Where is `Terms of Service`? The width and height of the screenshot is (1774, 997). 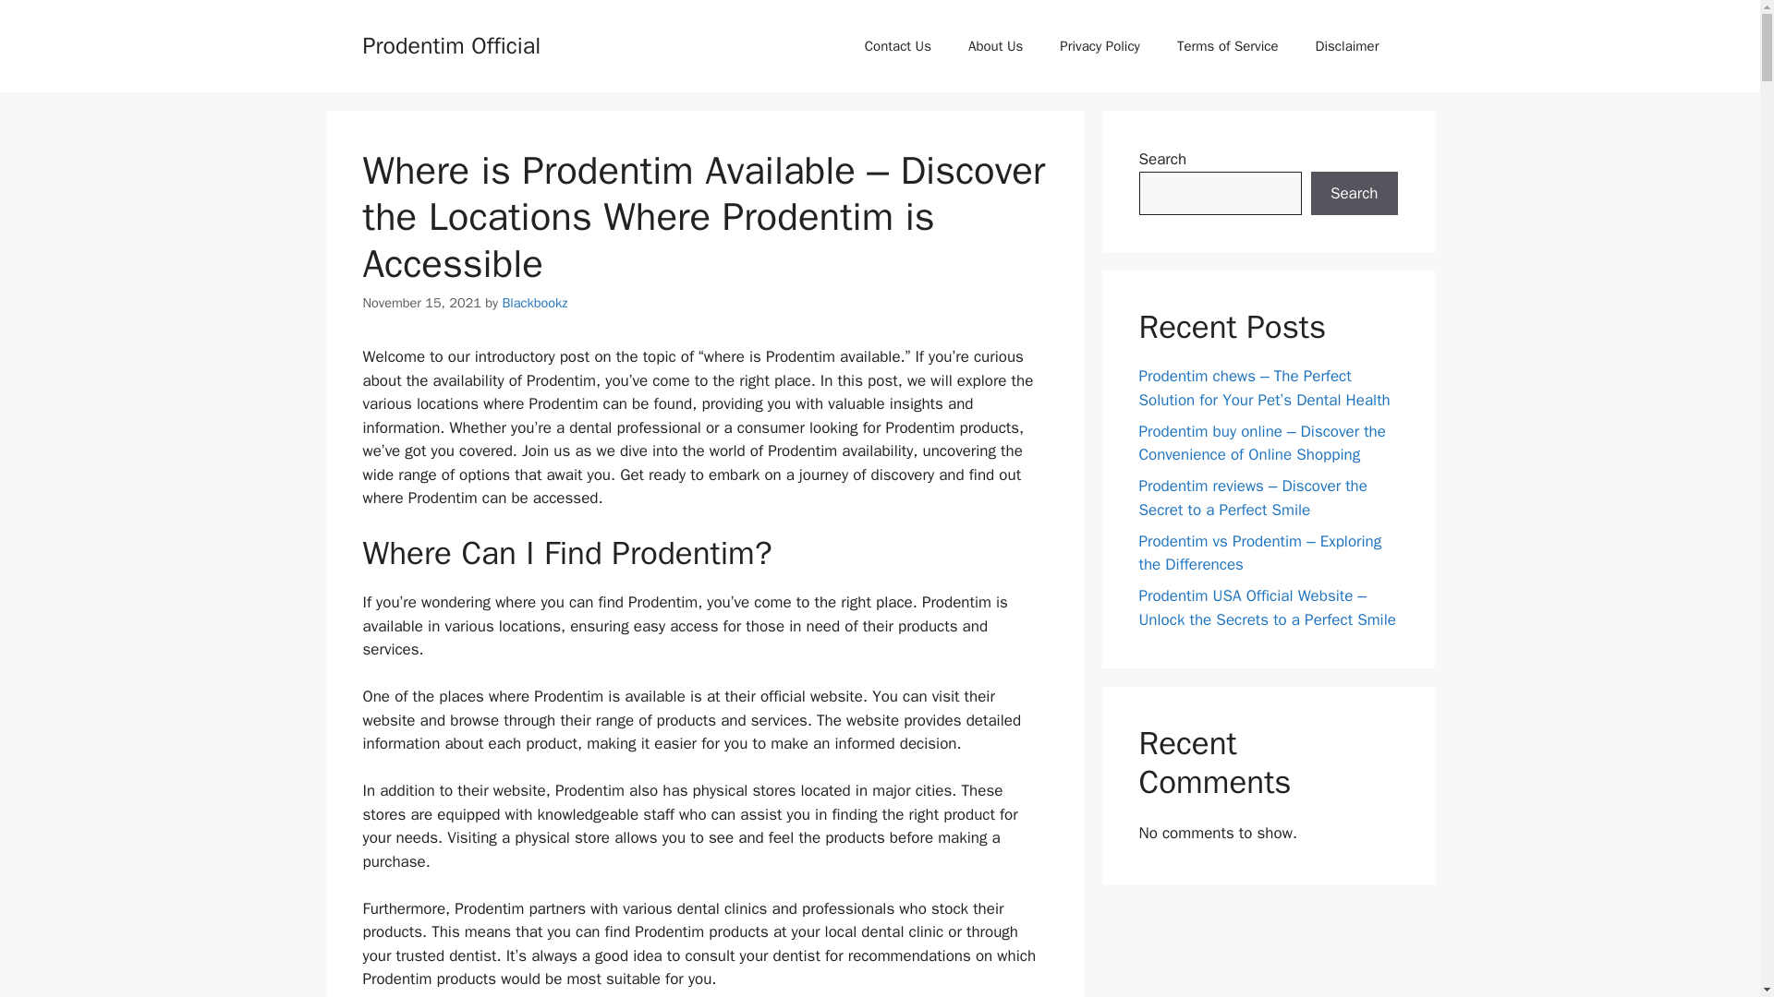
Terms of Service is located at coordinates (1227, 46).